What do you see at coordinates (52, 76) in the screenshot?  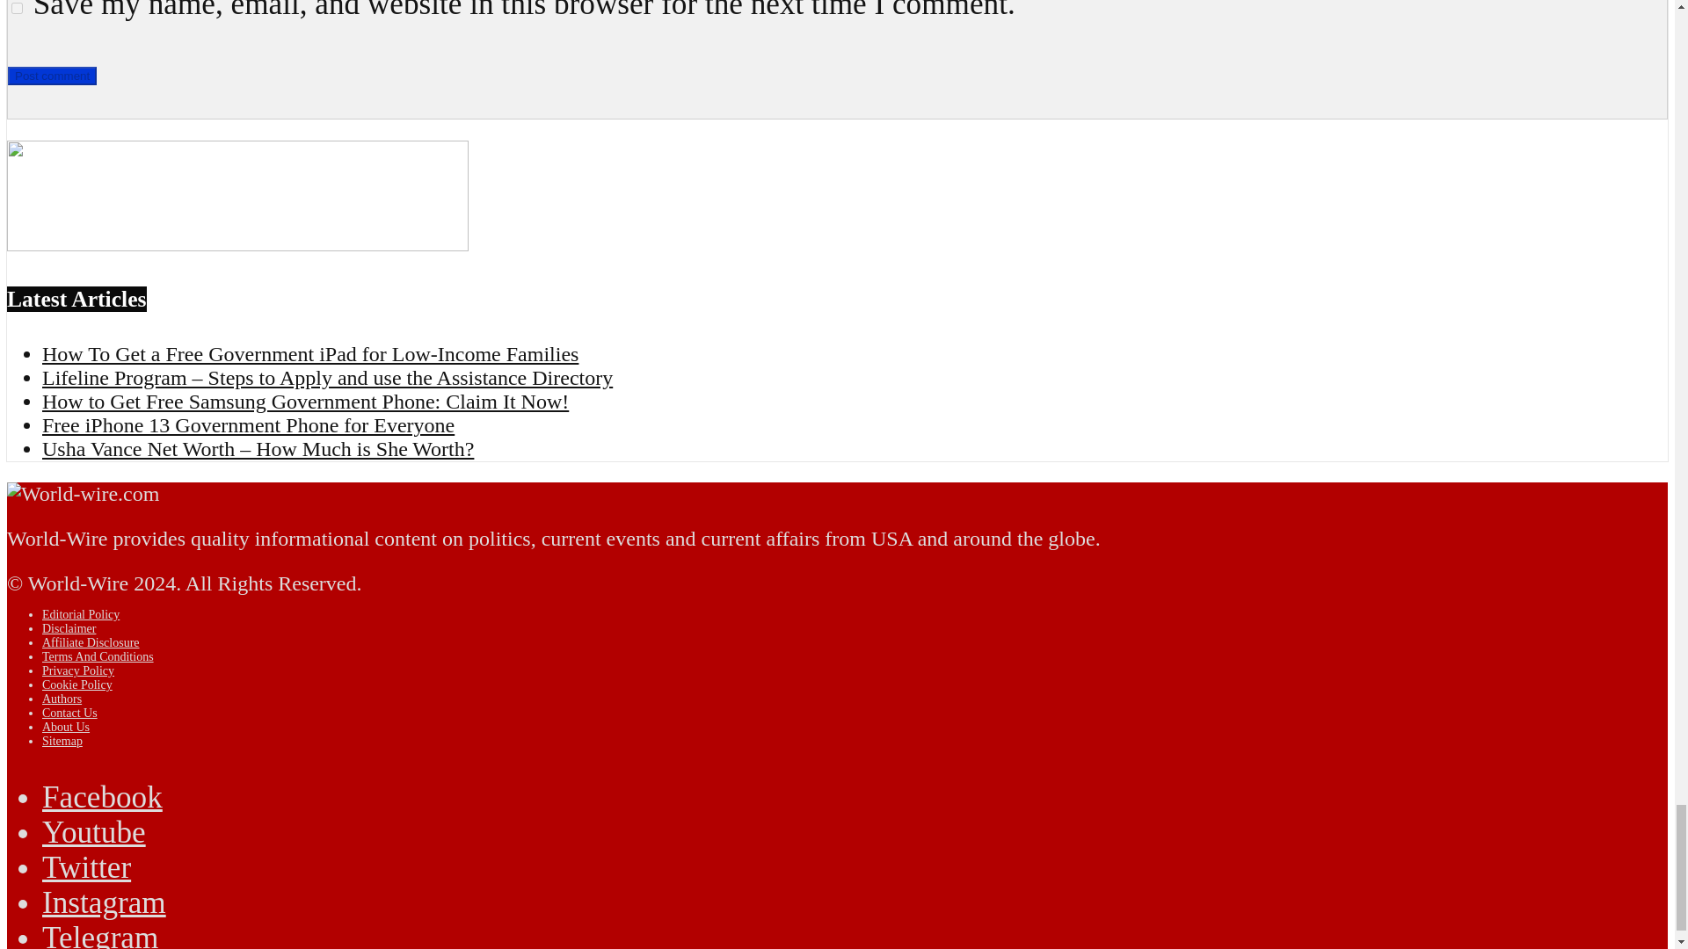 I see `Post comment` at bounding box center [52, 76].